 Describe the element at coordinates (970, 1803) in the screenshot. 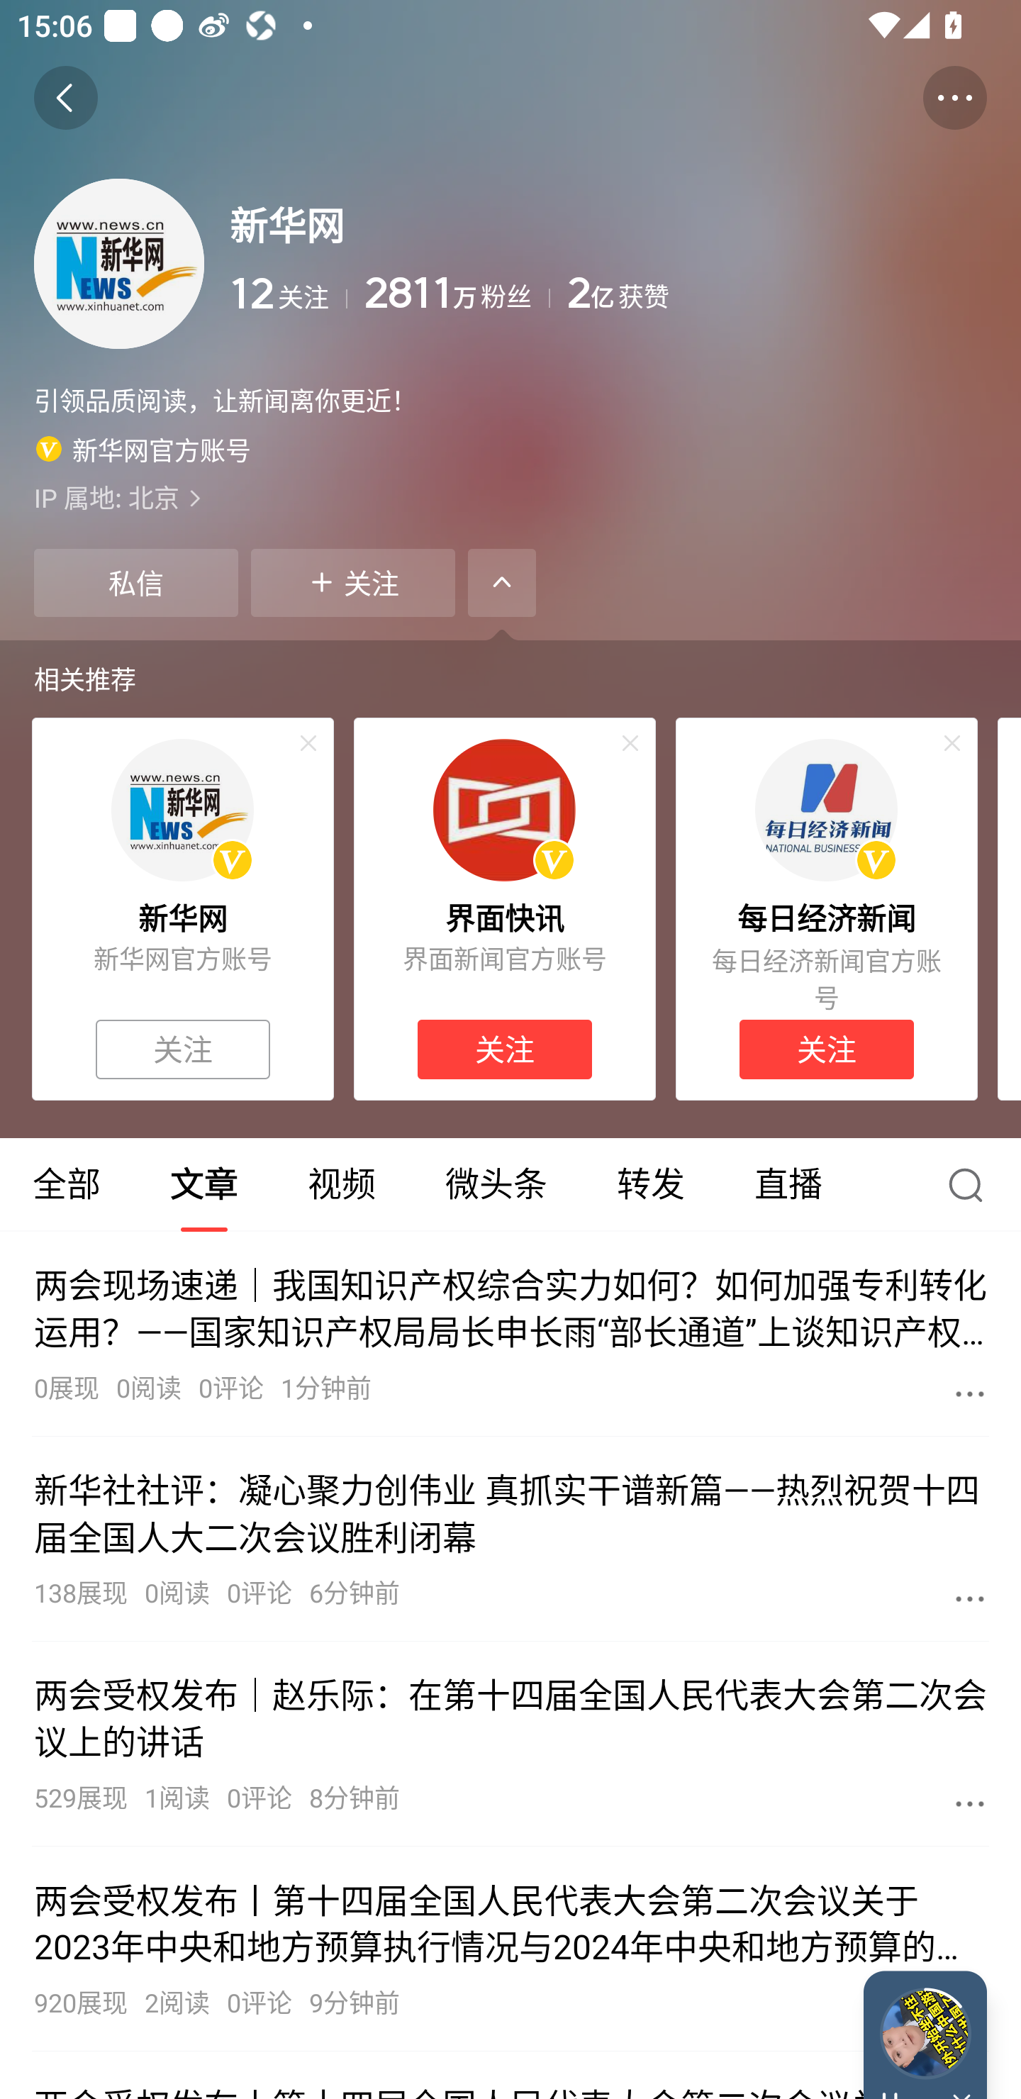

I see `更多` at that location.